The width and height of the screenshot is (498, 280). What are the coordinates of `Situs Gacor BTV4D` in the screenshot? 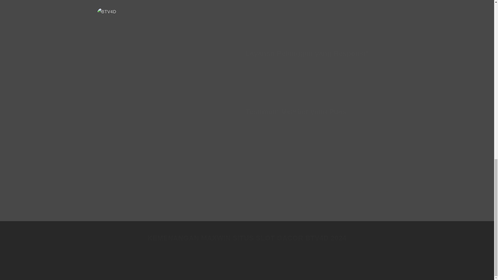 It's located at (347, 185).